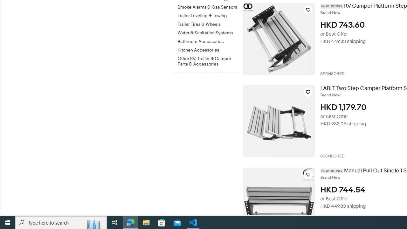  I want to click on Trailer Tires & Wheels, so click(208, 23).